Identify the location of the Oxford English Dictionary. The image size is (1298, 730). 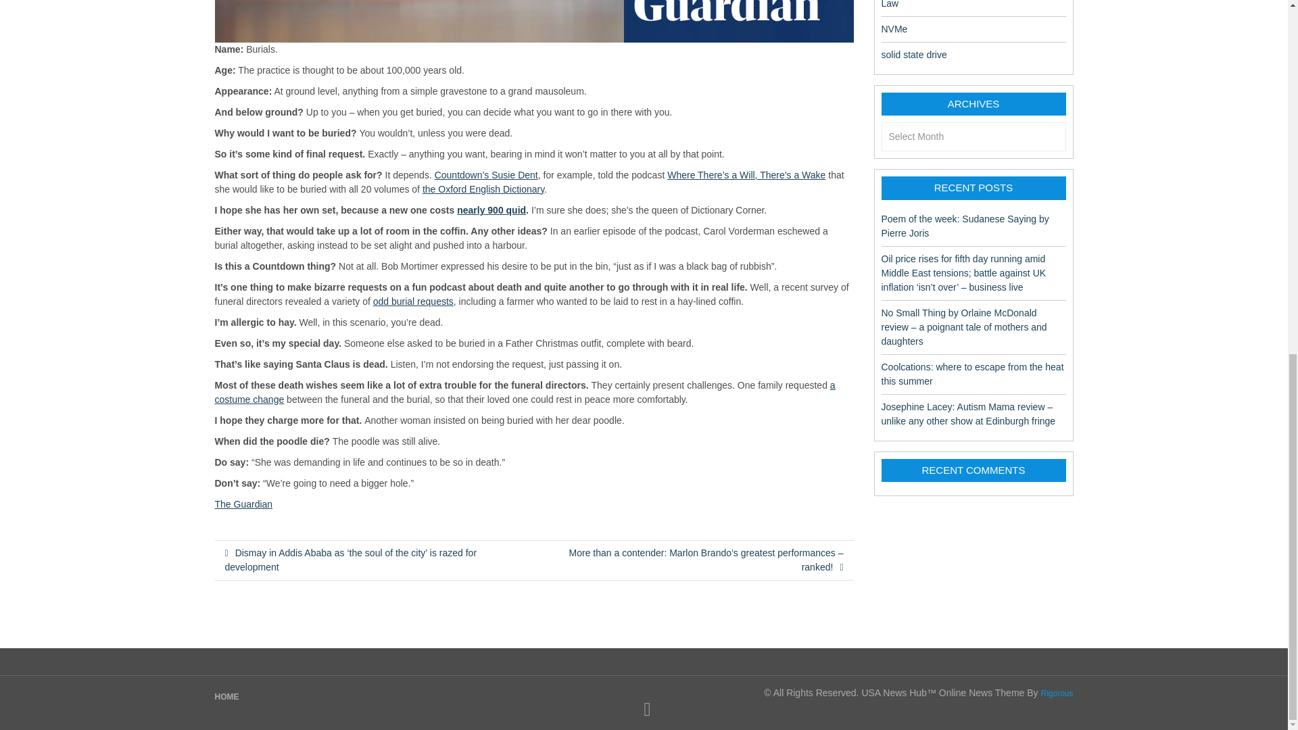
(483, 189).